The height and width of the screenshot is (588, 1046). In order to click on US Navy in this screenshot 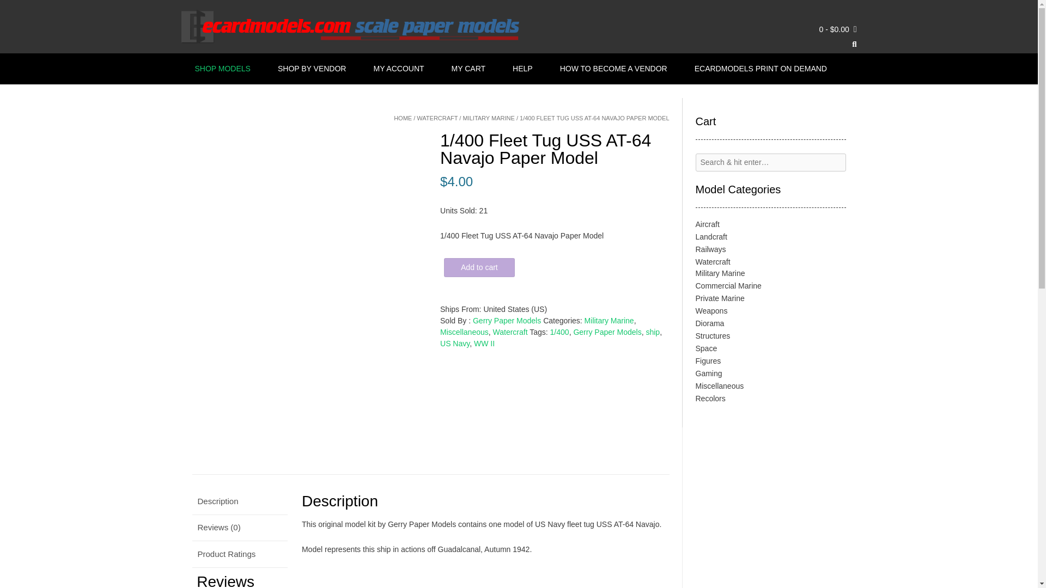, I will do `click(455, 344)`.